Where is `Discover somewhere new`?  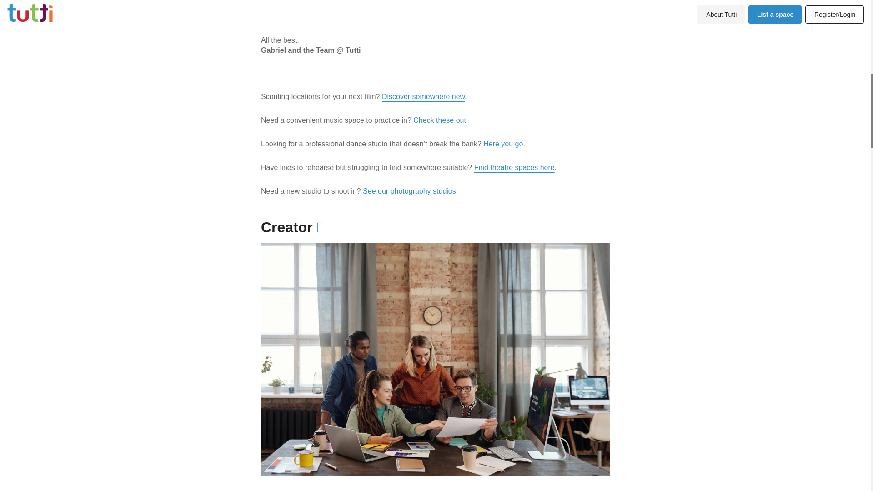
Discover somewhere new is located at coordinates (423, 96).